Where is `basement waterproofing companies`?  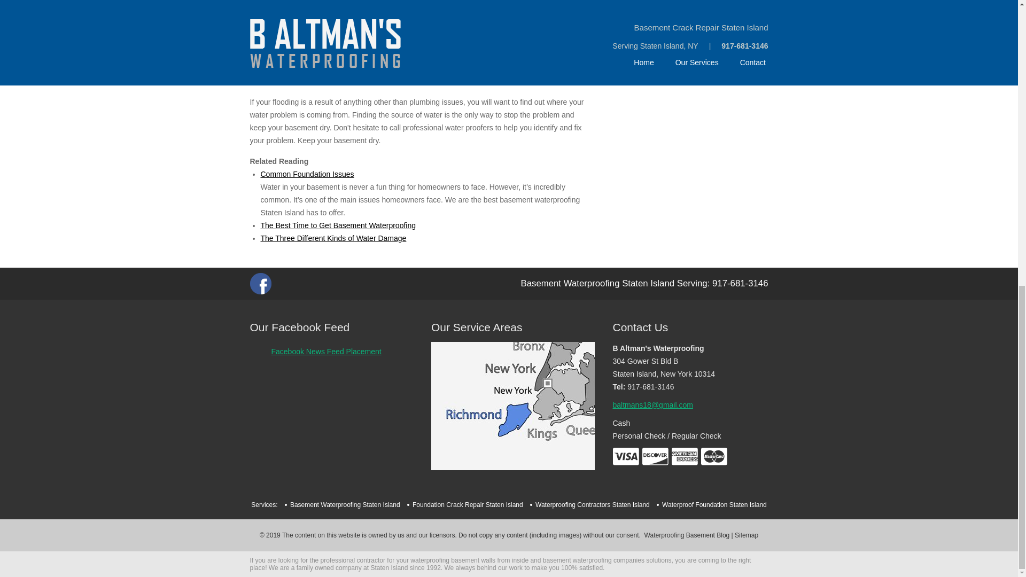 basement waterproofing companies is located at coordinates (593, 560).